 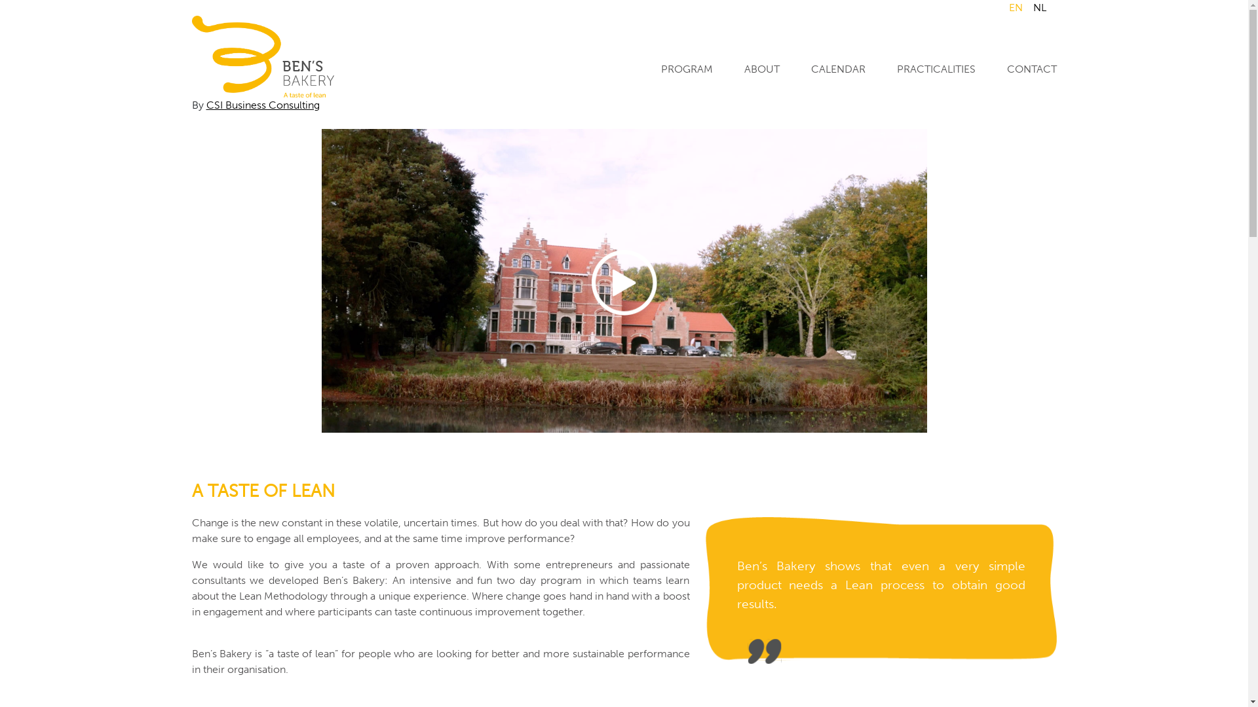 I want to click on ABOUT, so click(x=762, y=69).